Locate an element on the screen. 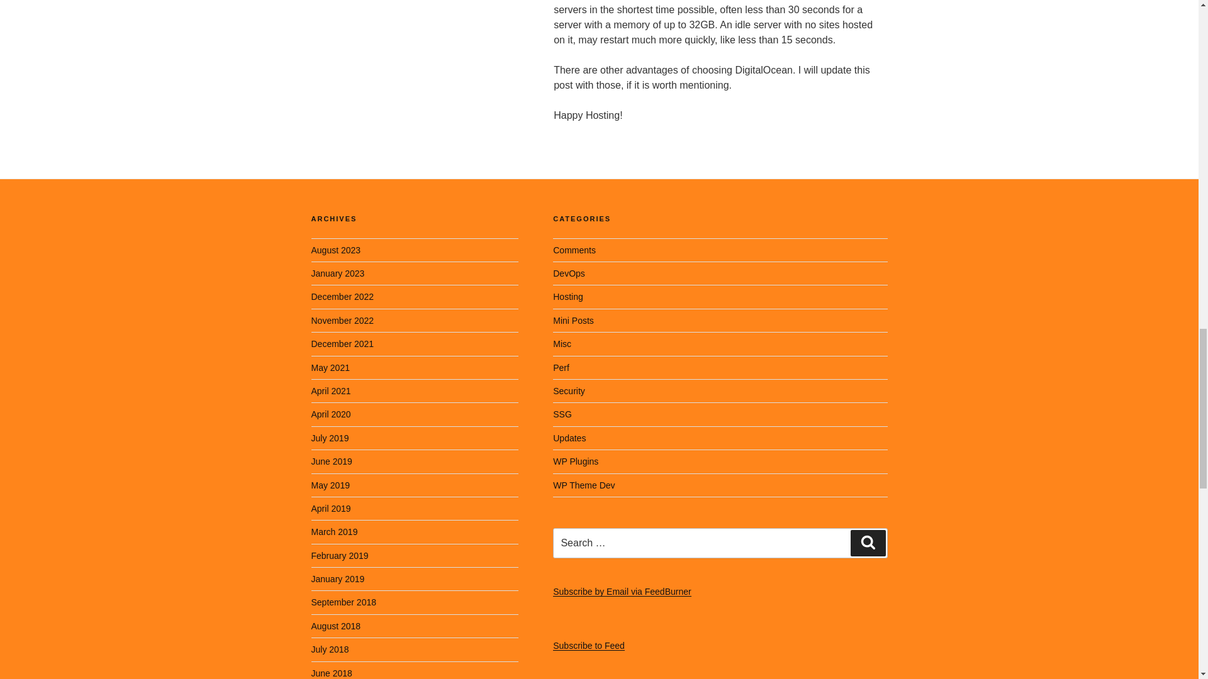 Image resolution: width=1208 pixels, height=679 pixels. January 2023 is located at coordinates (337, 273).